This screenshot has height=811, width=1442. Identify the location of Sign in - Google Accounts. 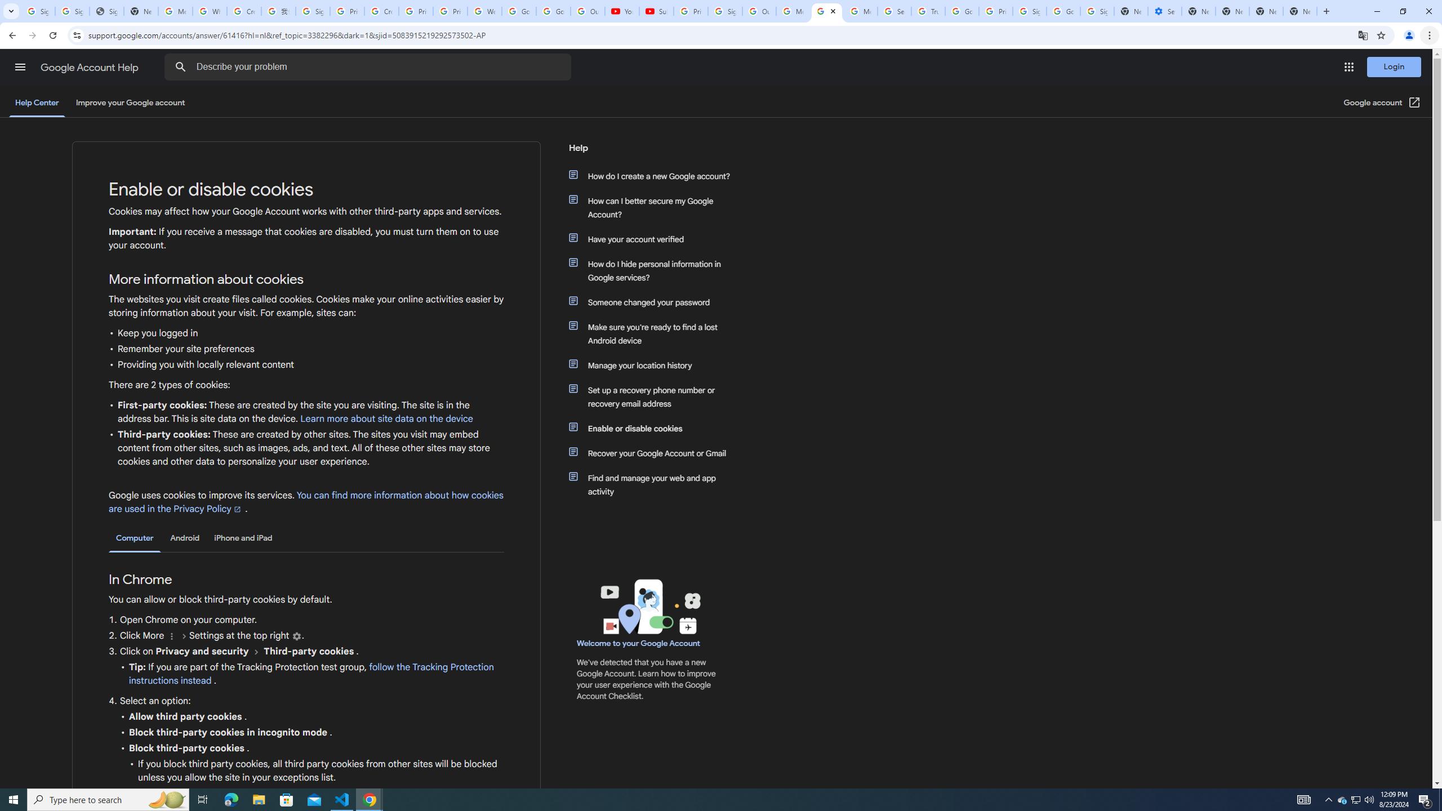
(1097, 11).